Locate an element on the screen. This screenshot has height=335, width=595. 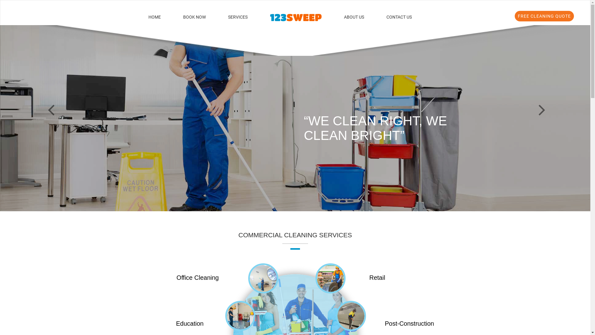
Previous is located at coordinates (44, 108).